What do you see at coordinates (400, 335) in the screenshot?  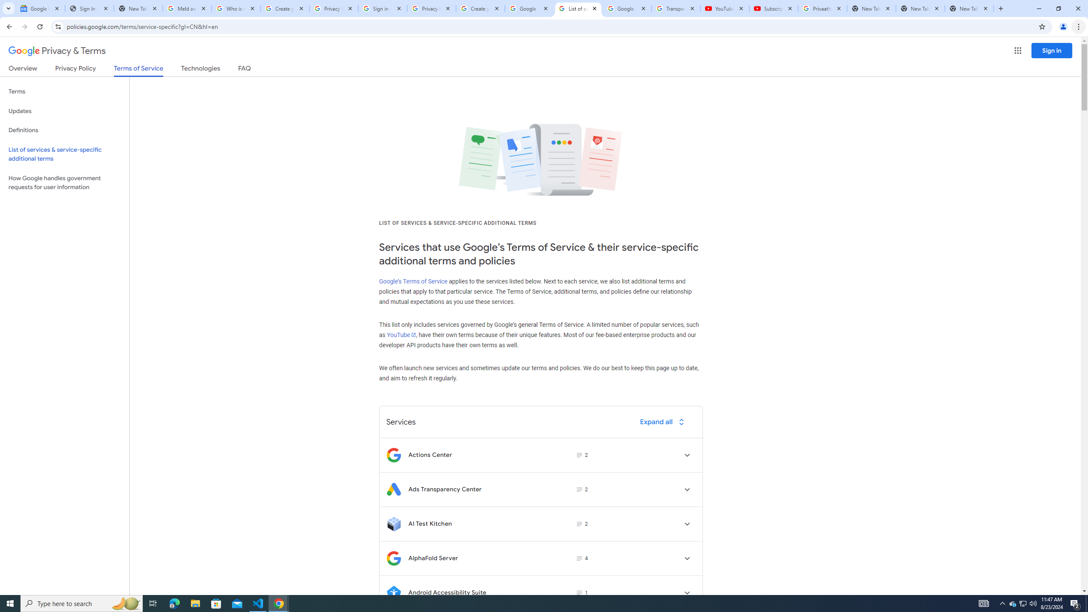 I see `YouTube` at bounding box center [400, 335].